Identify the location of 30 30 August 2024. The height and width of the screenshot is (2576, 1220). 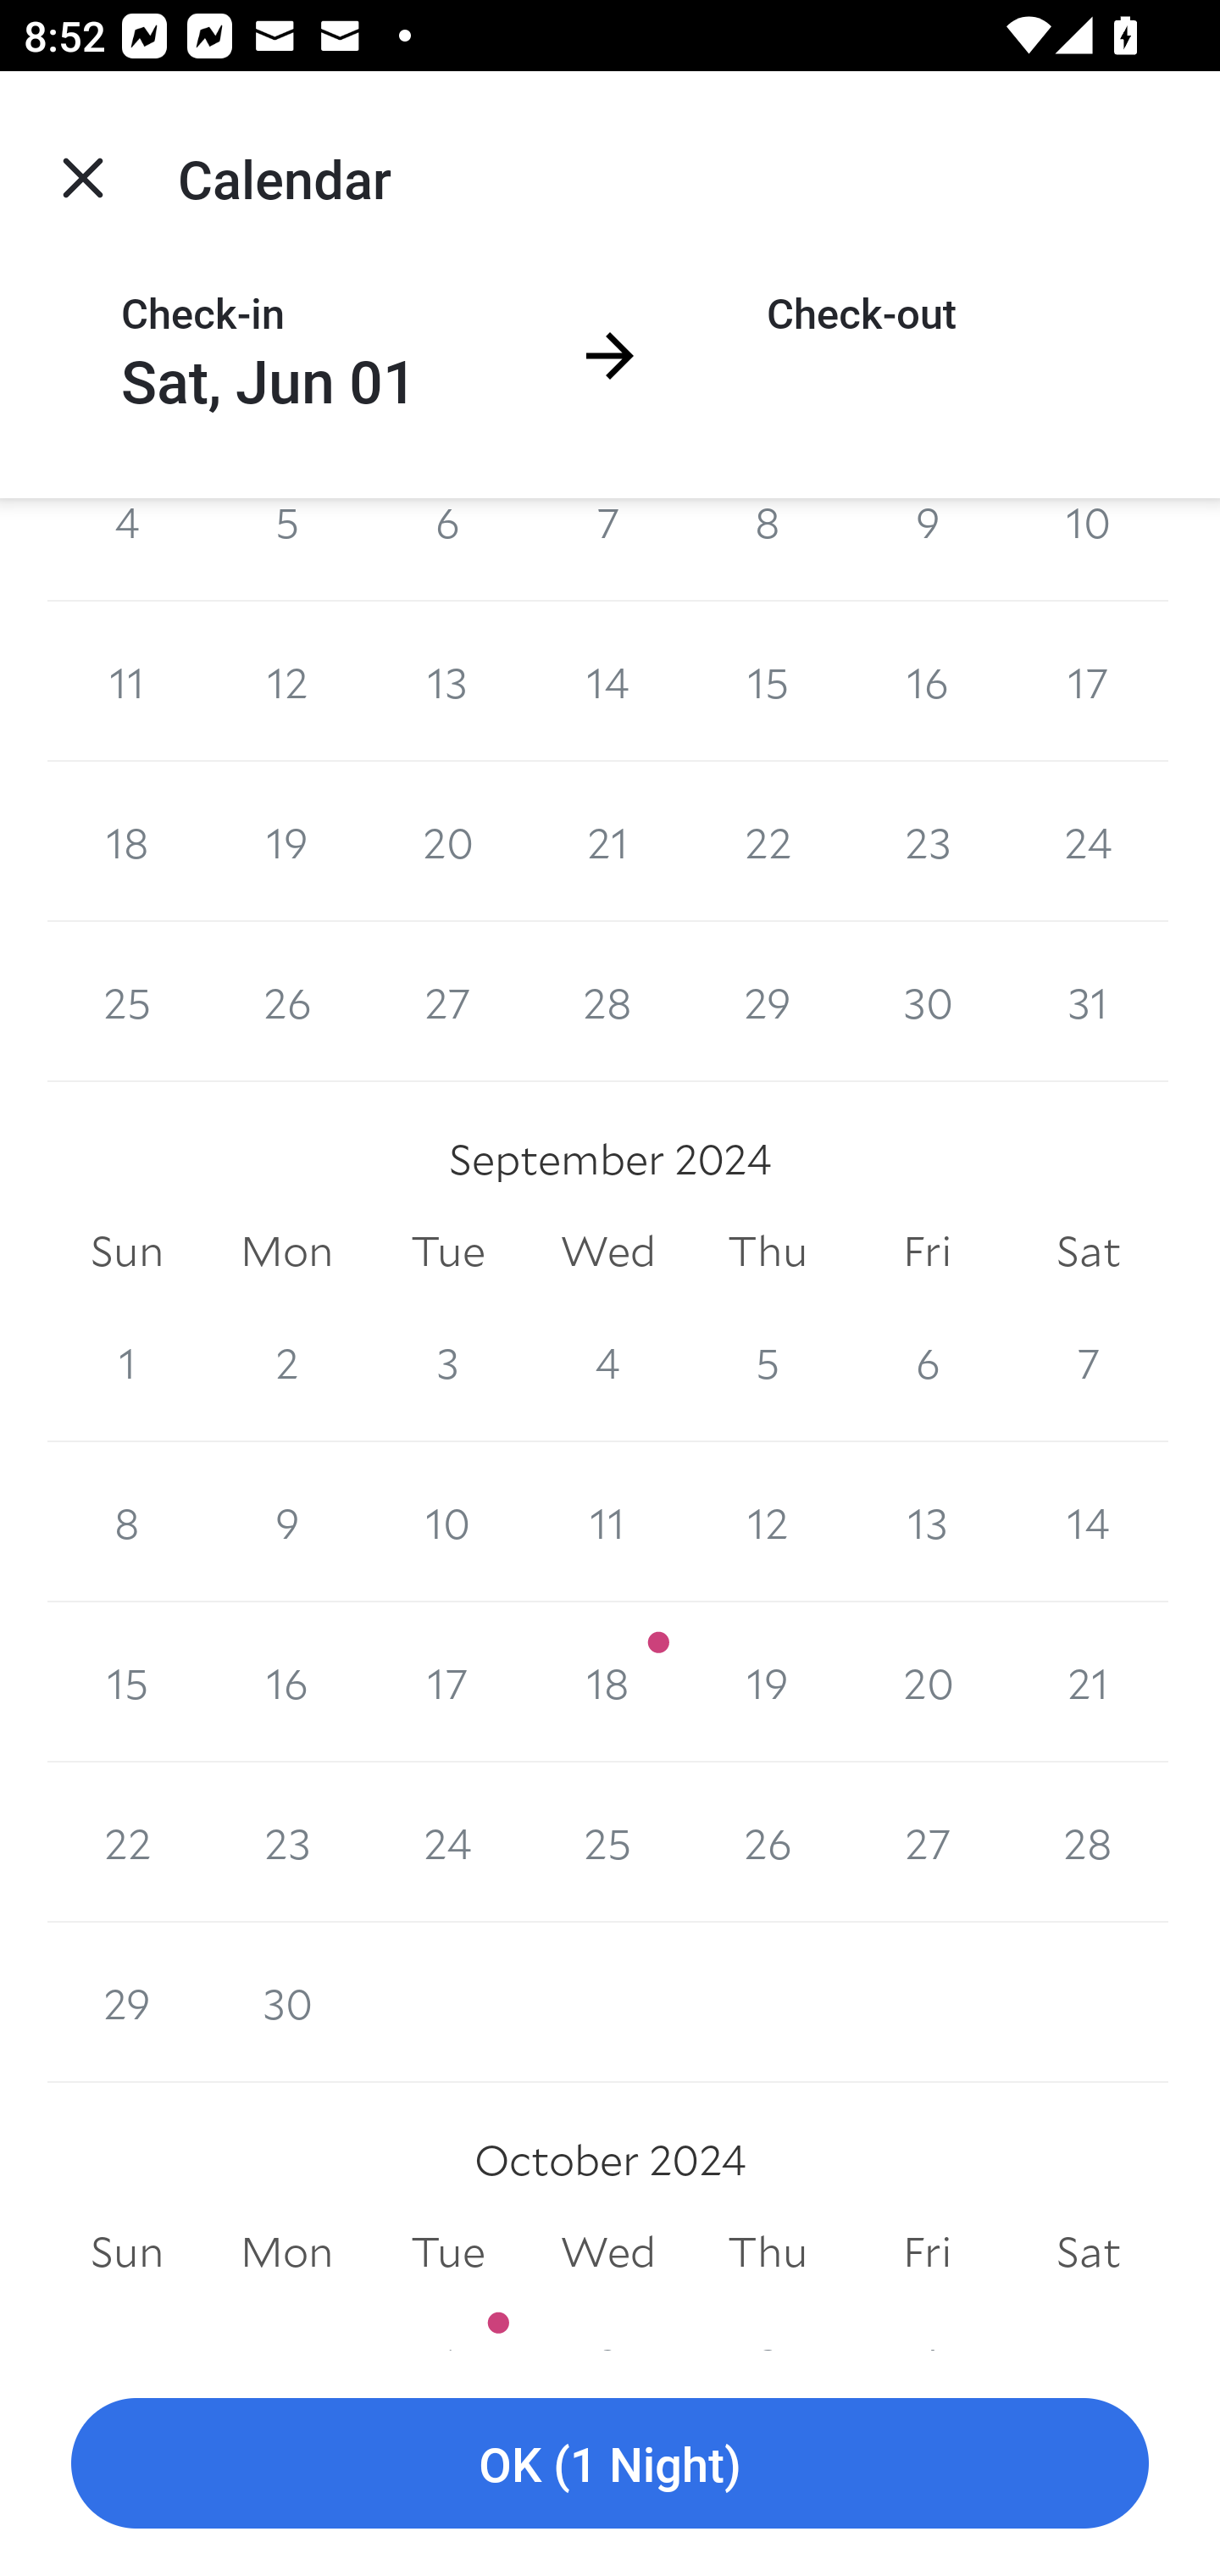
(927, 1002).